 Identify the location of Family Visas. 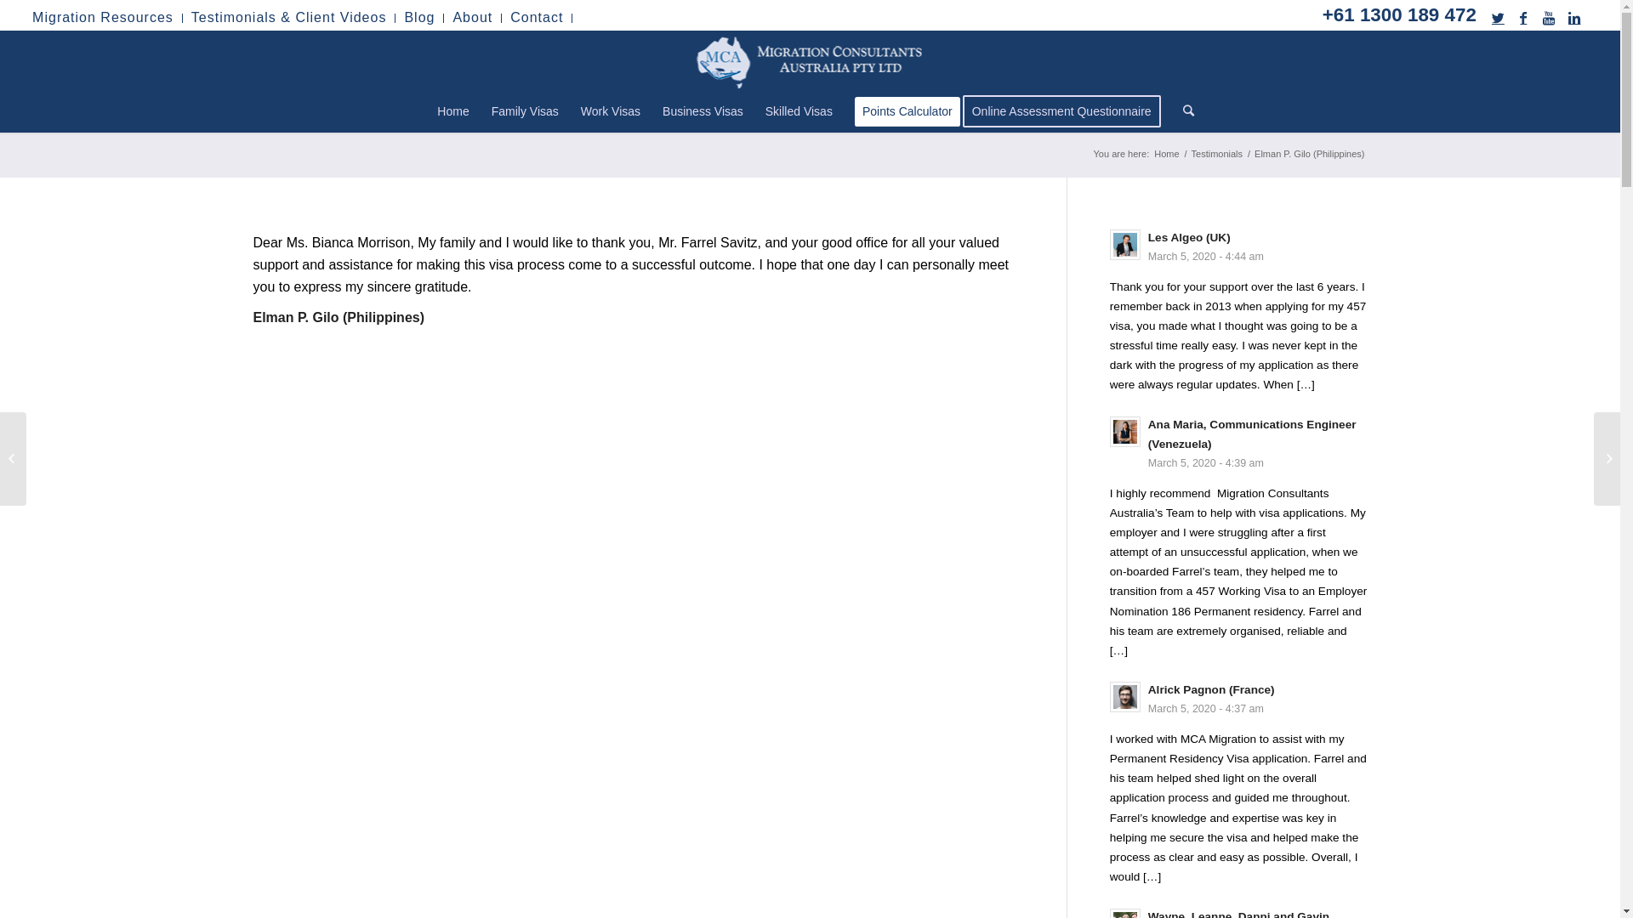
(526, 110).